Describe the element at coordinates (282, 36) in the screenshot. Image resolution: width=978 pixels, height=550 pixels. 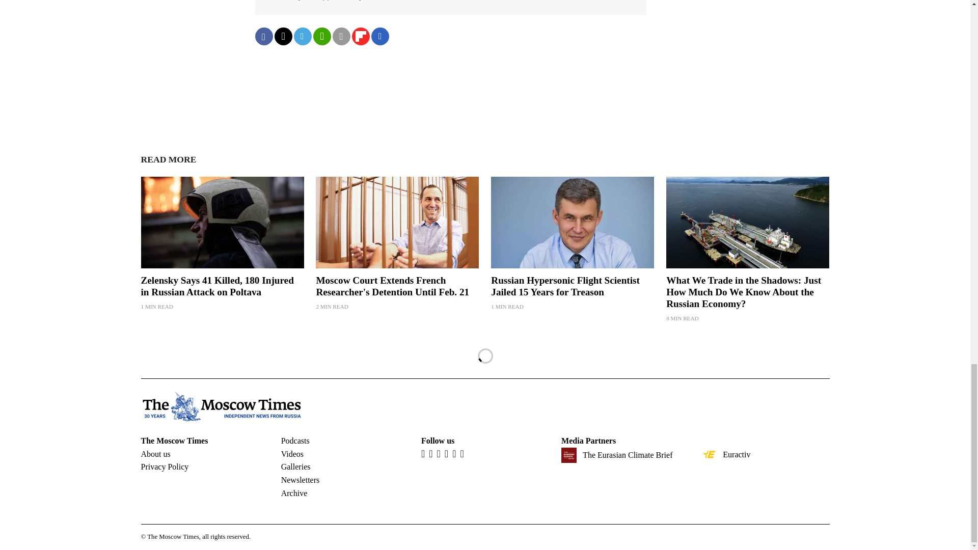
I see `Share on Twitter` at that location.